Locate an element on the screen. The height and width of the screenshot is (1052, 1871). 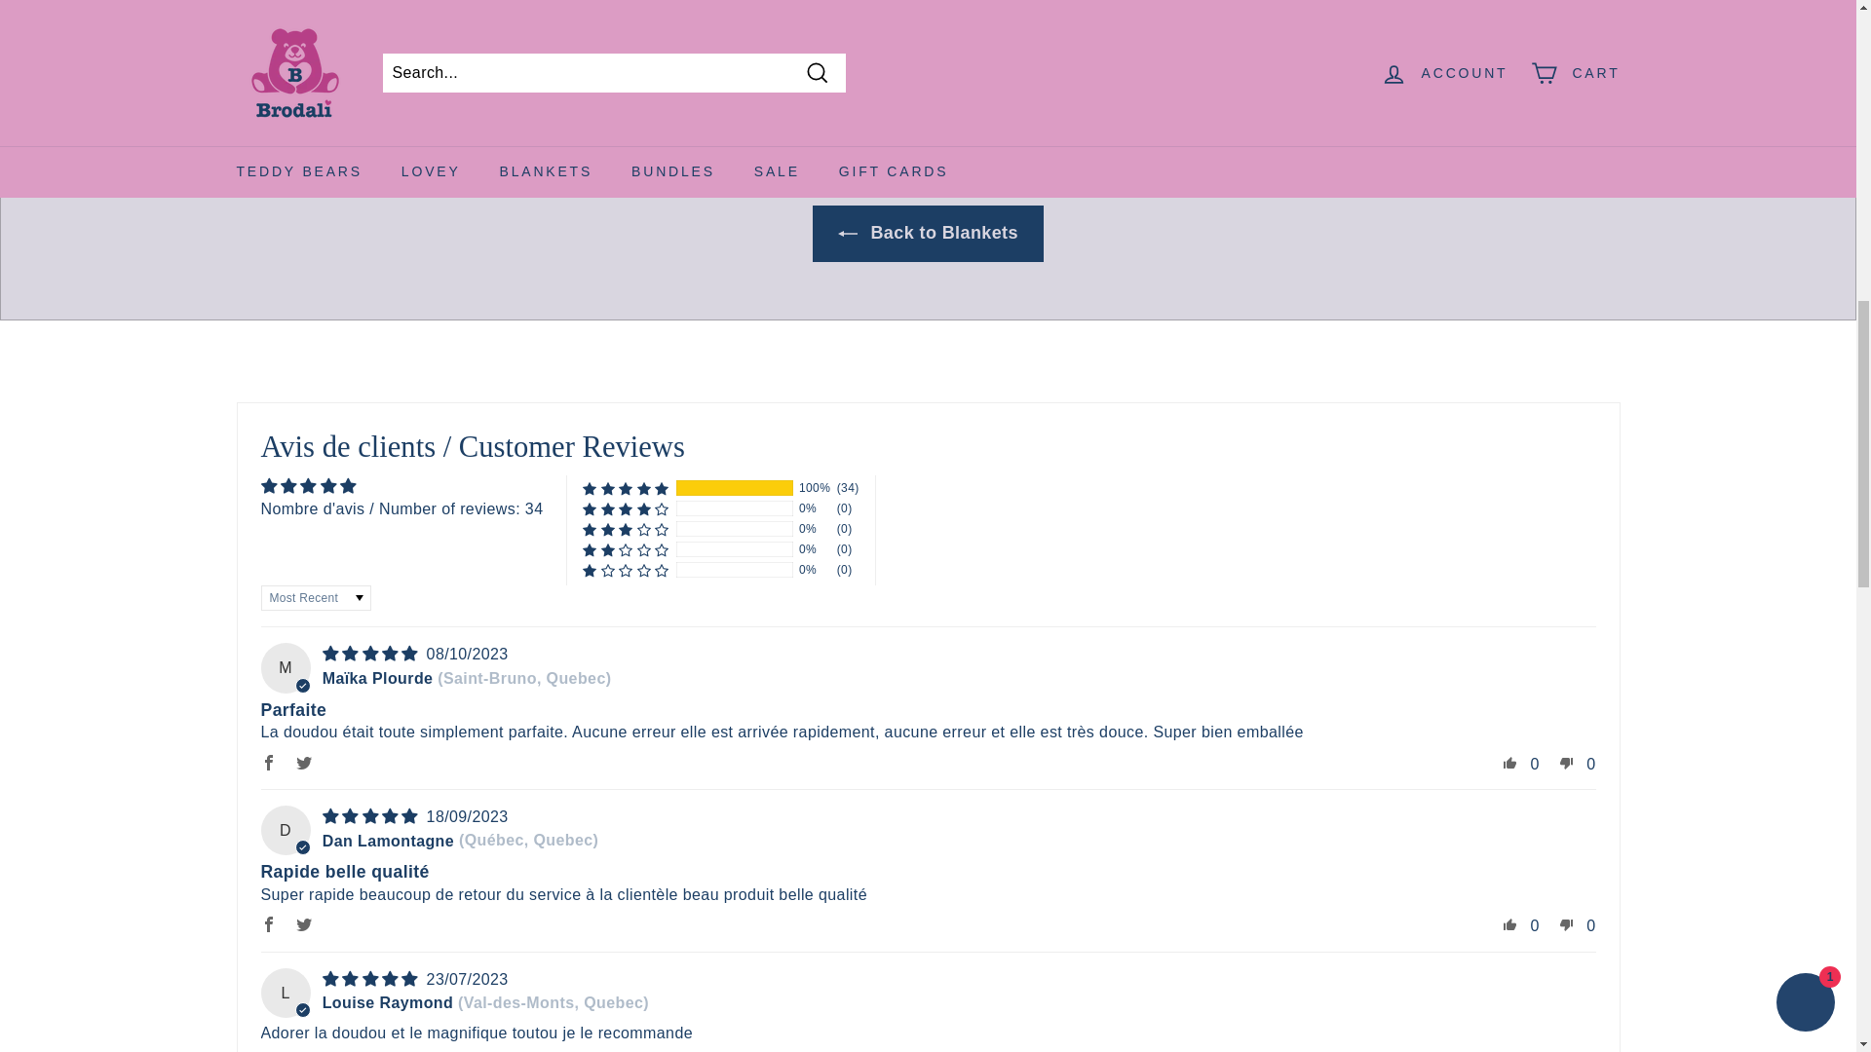
Facebook is located at coordinates (268, 762).